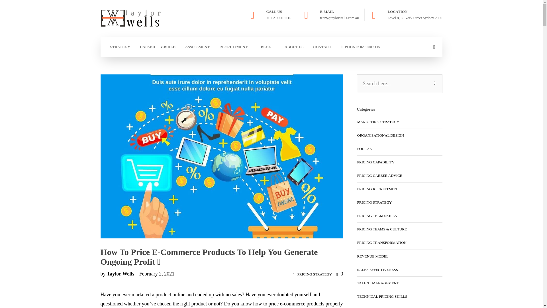  Describe the element at coordinates (294, 47) in the screenshot. I see `ABOUT US` at that location.